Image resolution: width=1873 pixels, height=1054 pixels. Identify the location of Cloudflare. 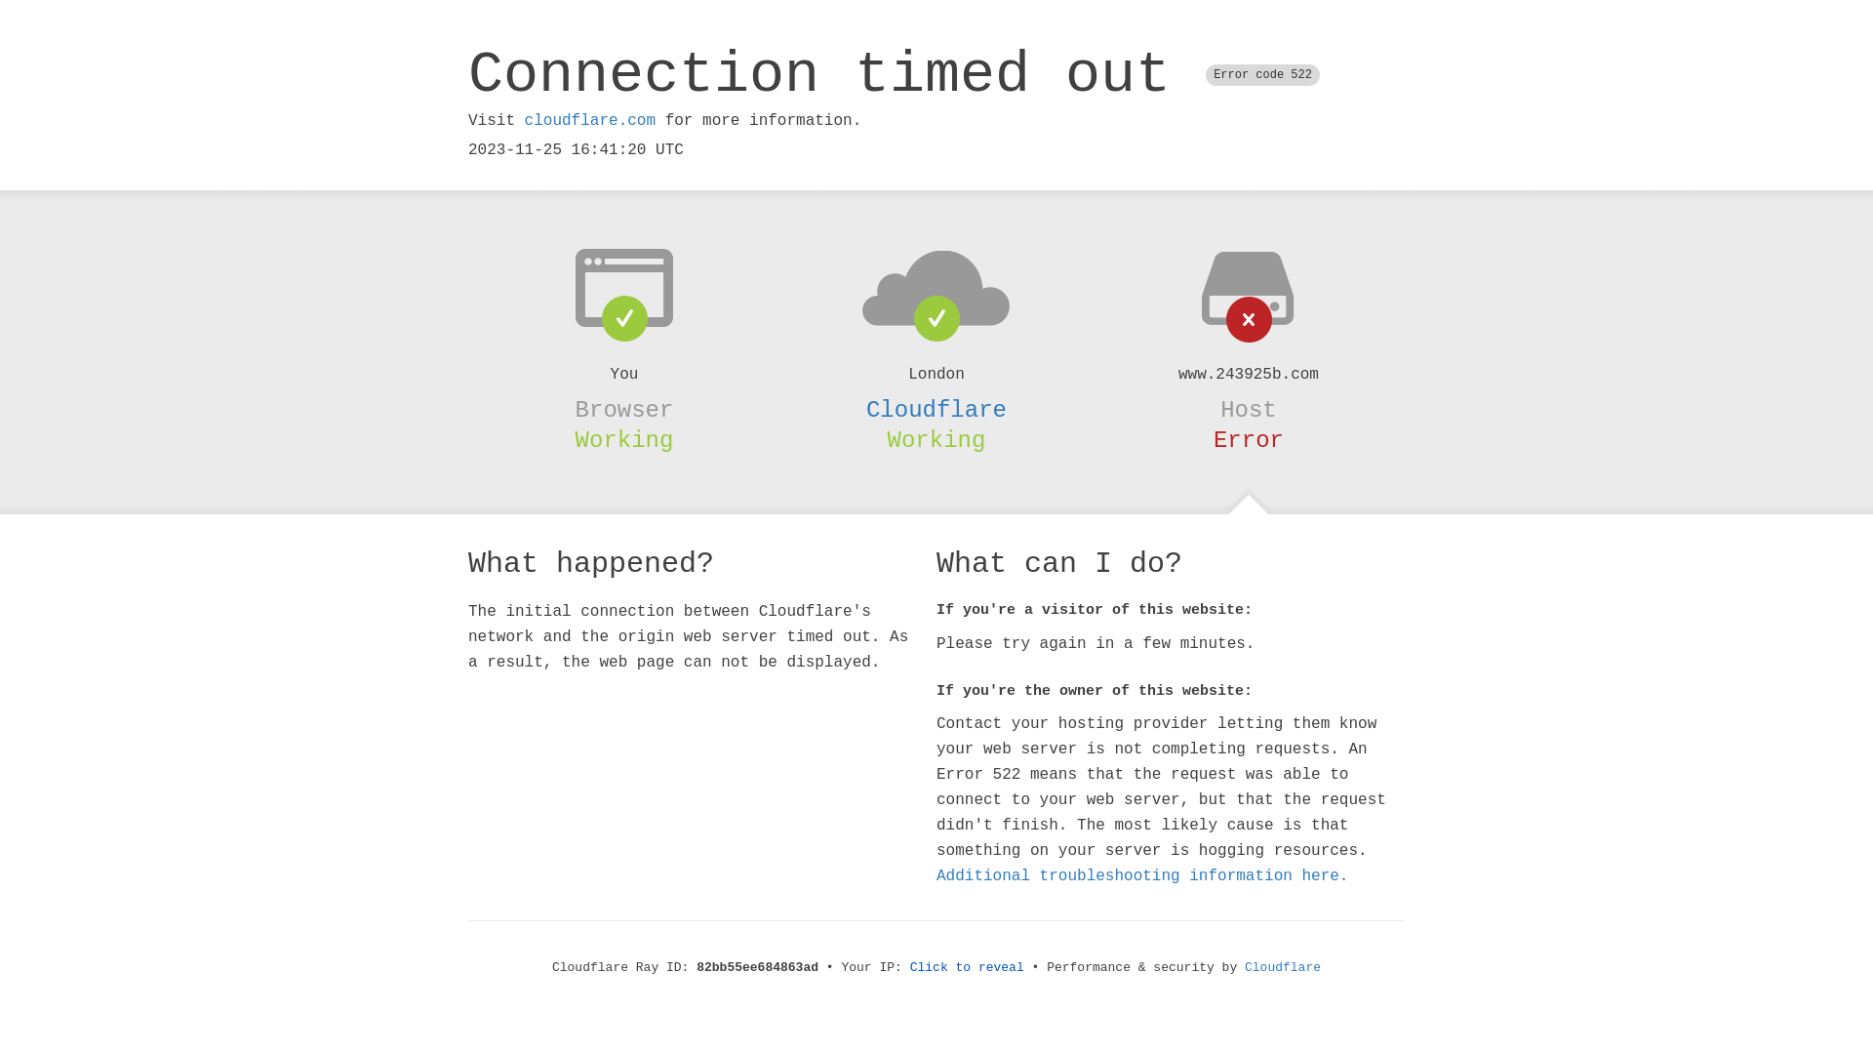
(1283, 968).